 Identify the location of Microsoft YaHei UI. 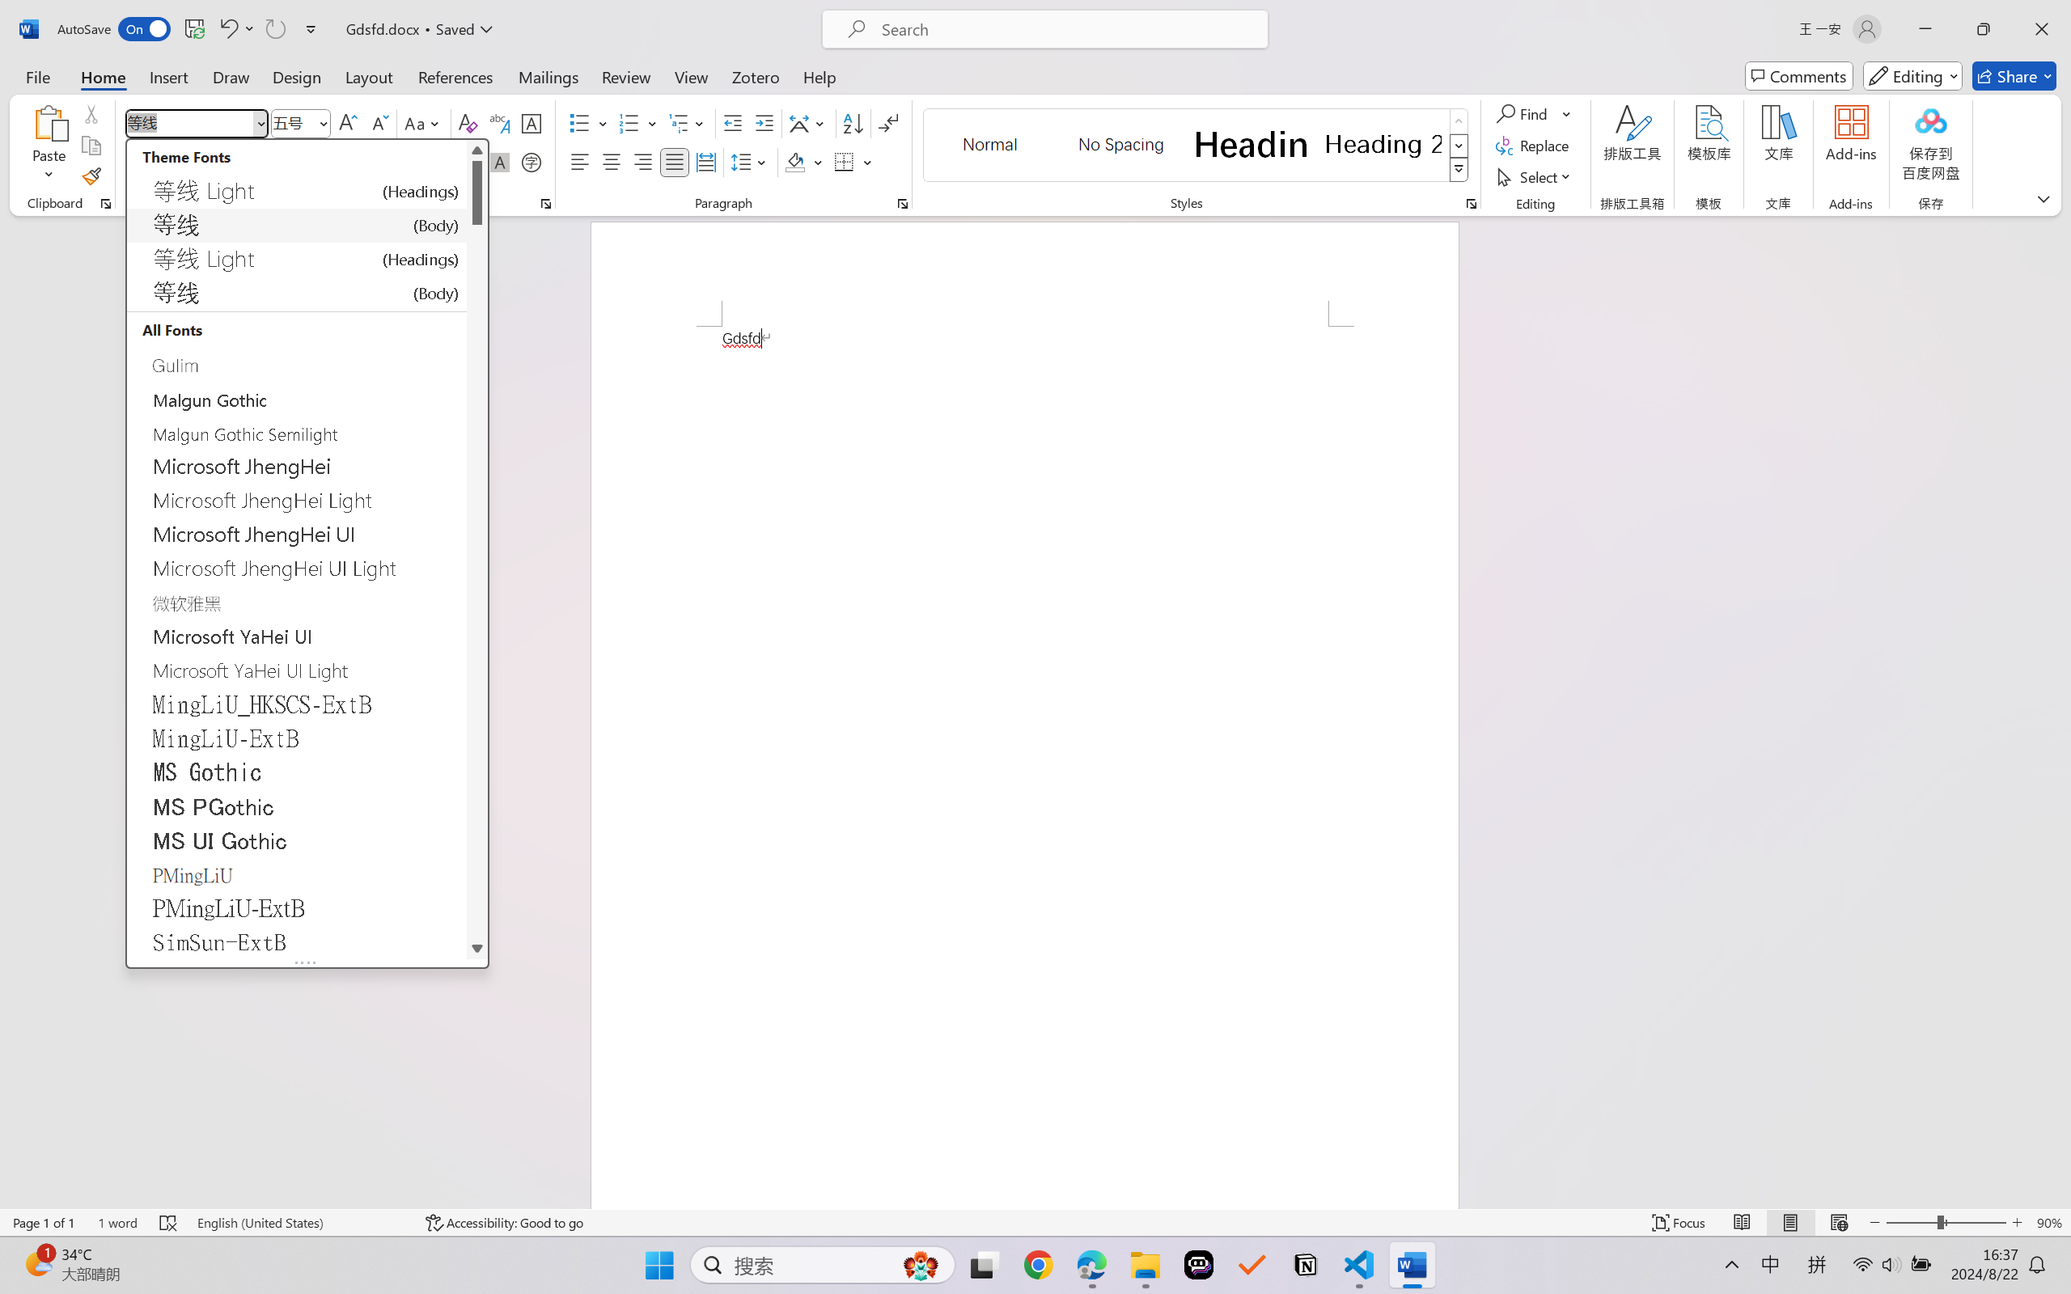
(296, 636).